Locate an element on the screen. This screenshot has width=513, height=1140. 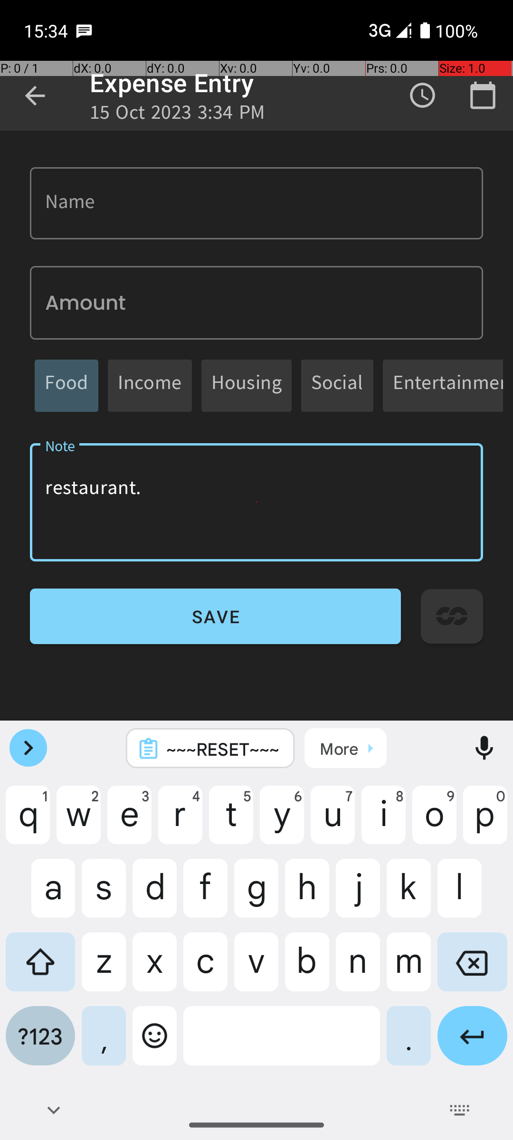
Amount is located at coordinates (256, 303).